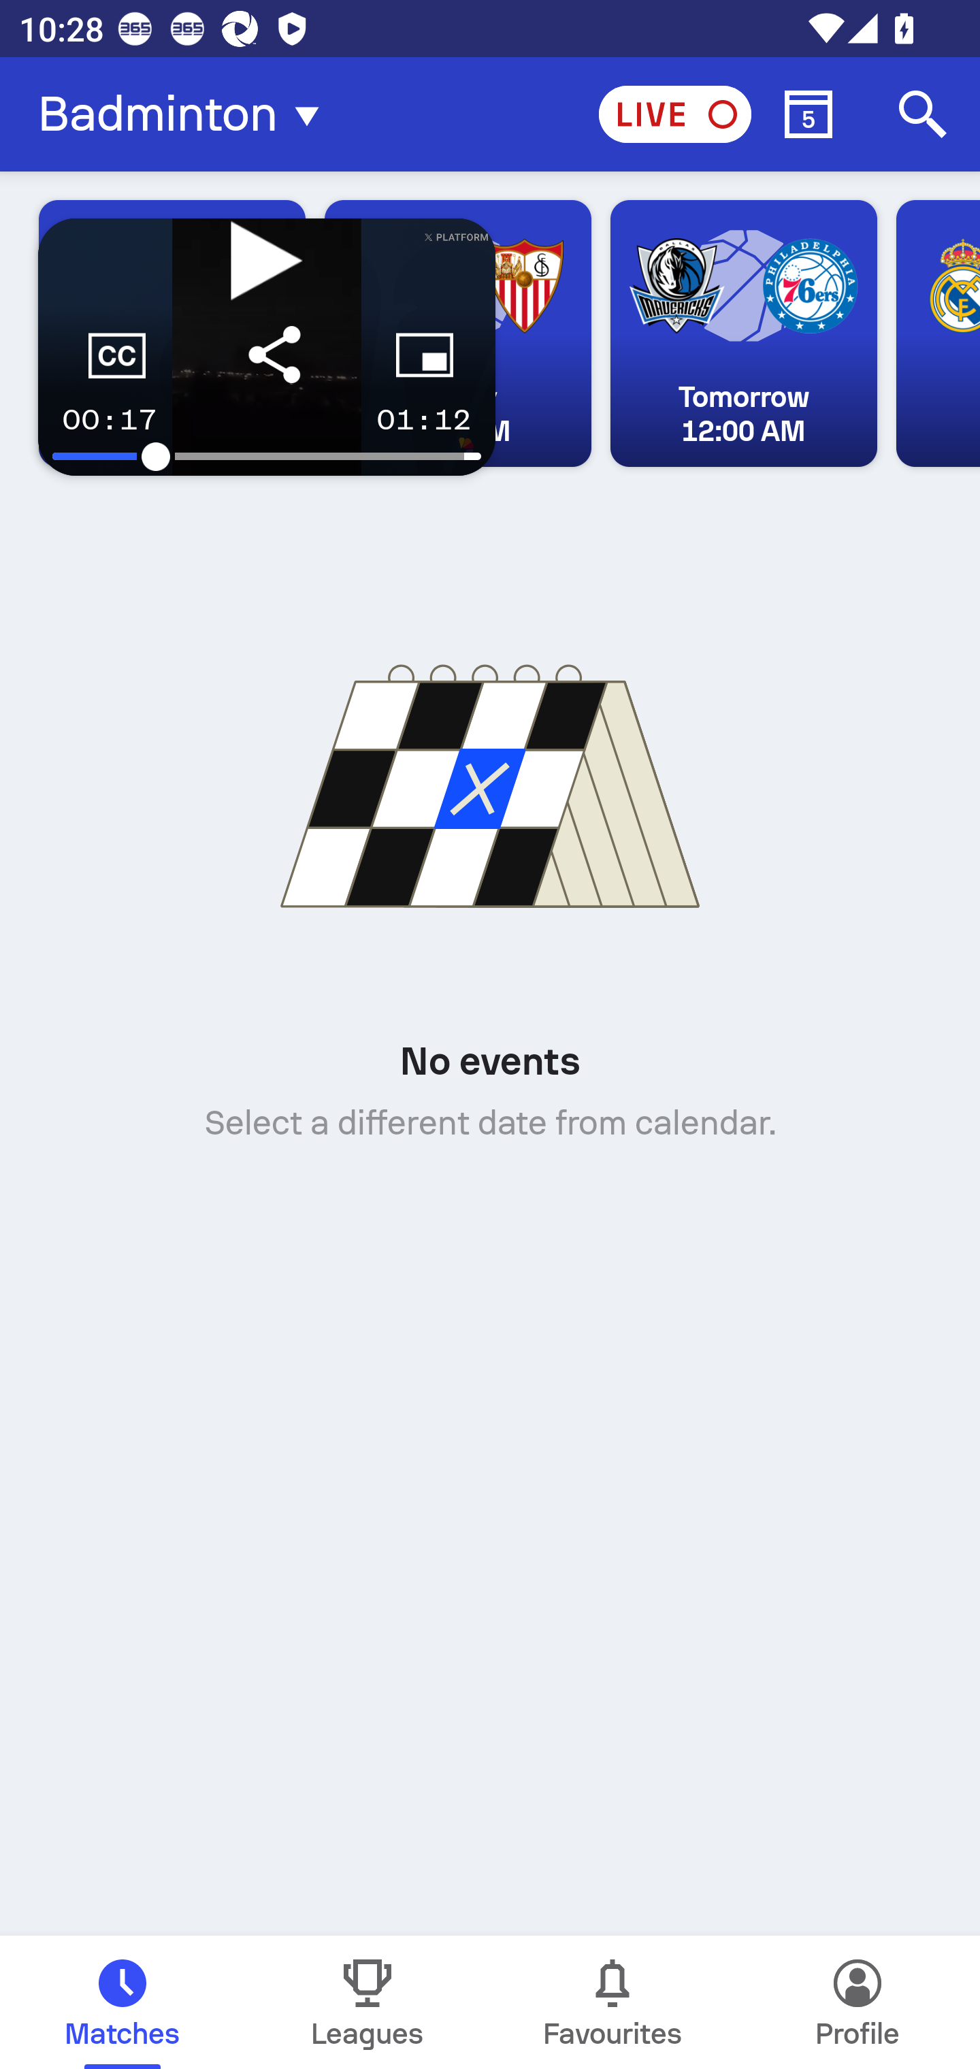 The height and width of the screenshot is (2069, 980). Describe the element at coordinates (857, 2002) in the screenshot. I see `Profile` at that location.